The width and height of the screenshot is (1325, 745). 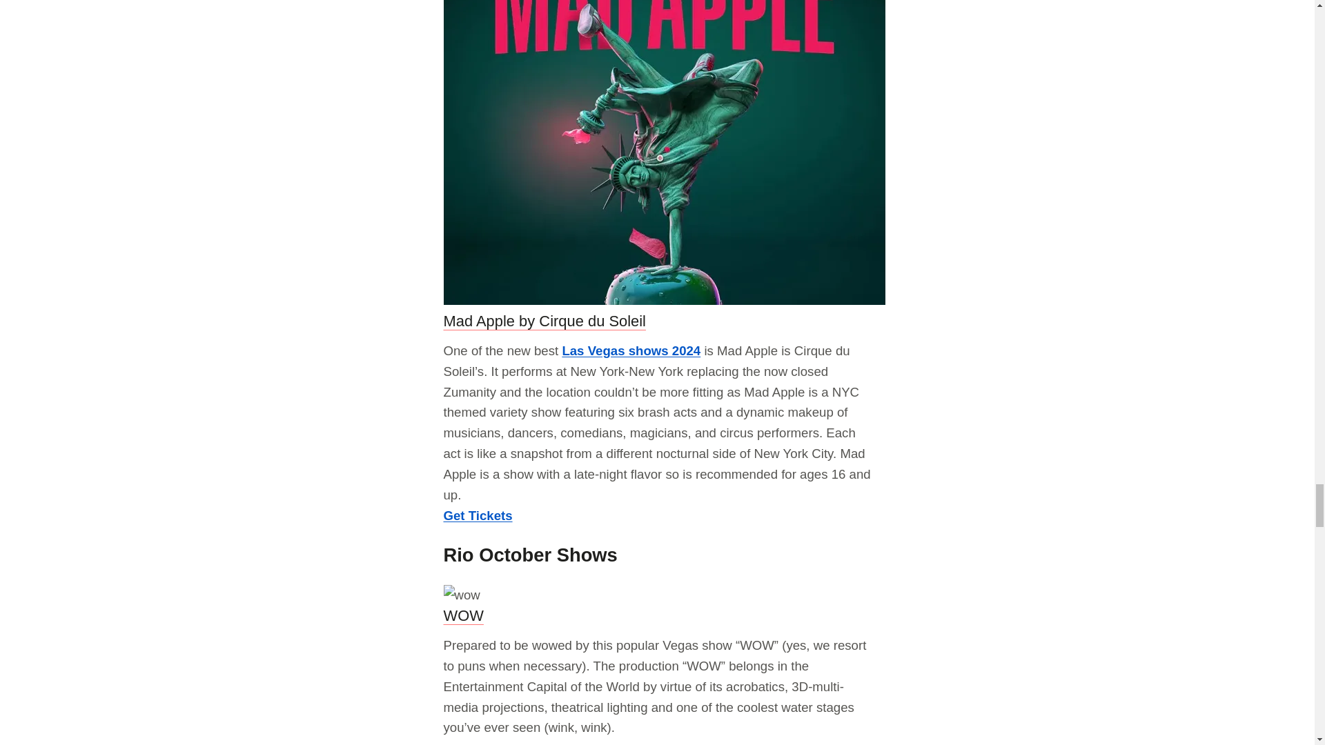 What do you see at coordinates (631, 350) in the screenshot?
I see `Las Vegas shows 2024` at bounding box center [631, 350].